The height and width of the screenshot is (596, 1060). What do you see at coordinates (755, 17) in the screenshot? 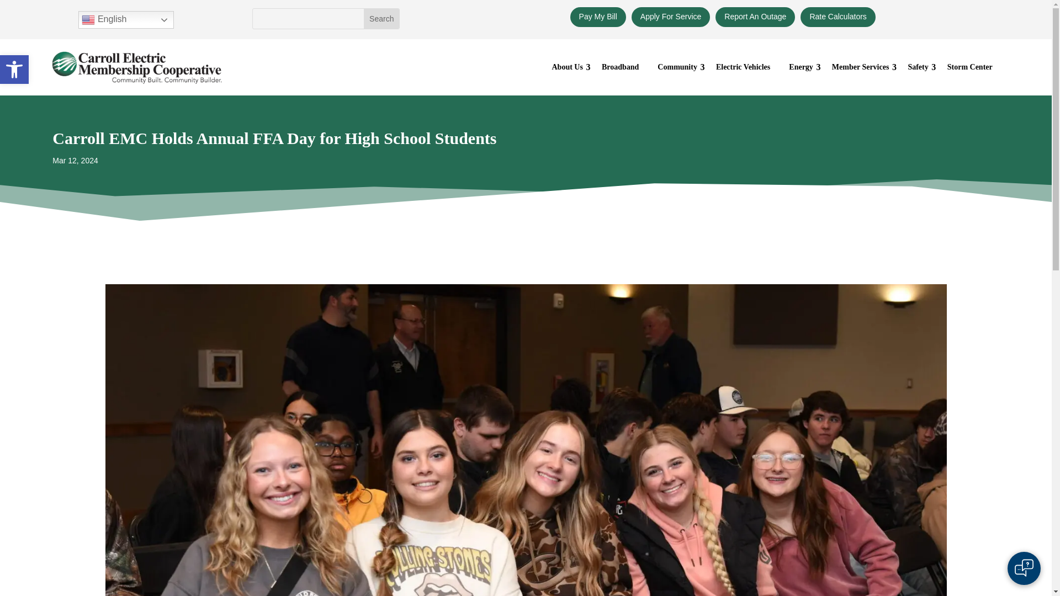
I see `Report An Outage` at bounding box center [755, 17].